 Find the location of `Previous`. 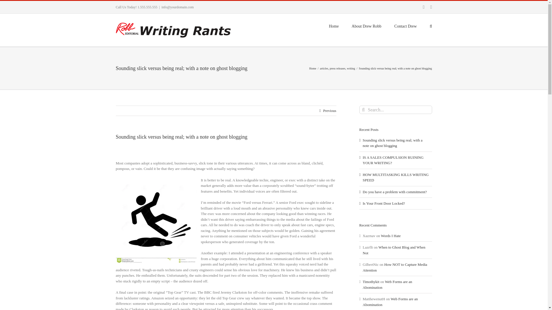

Previous is located at coordinates (329, 111).